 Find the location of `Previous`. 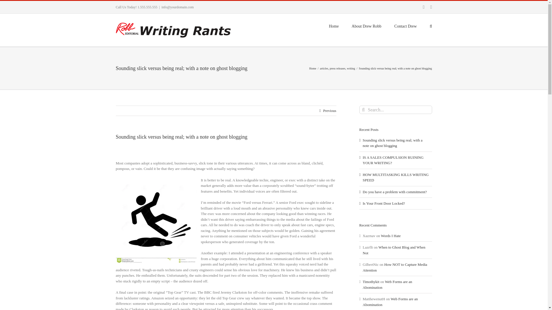

Previous is located at coordinates (329, 111).